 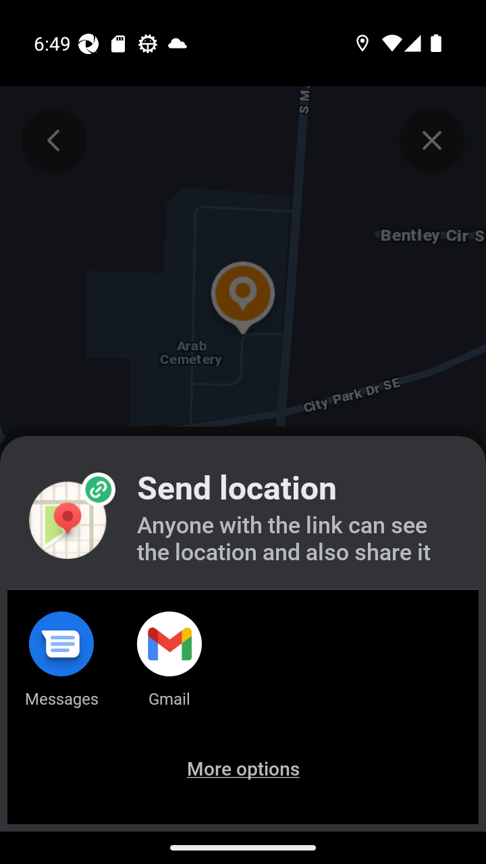 I want to click on Gmail, so click(x=169, y=670).